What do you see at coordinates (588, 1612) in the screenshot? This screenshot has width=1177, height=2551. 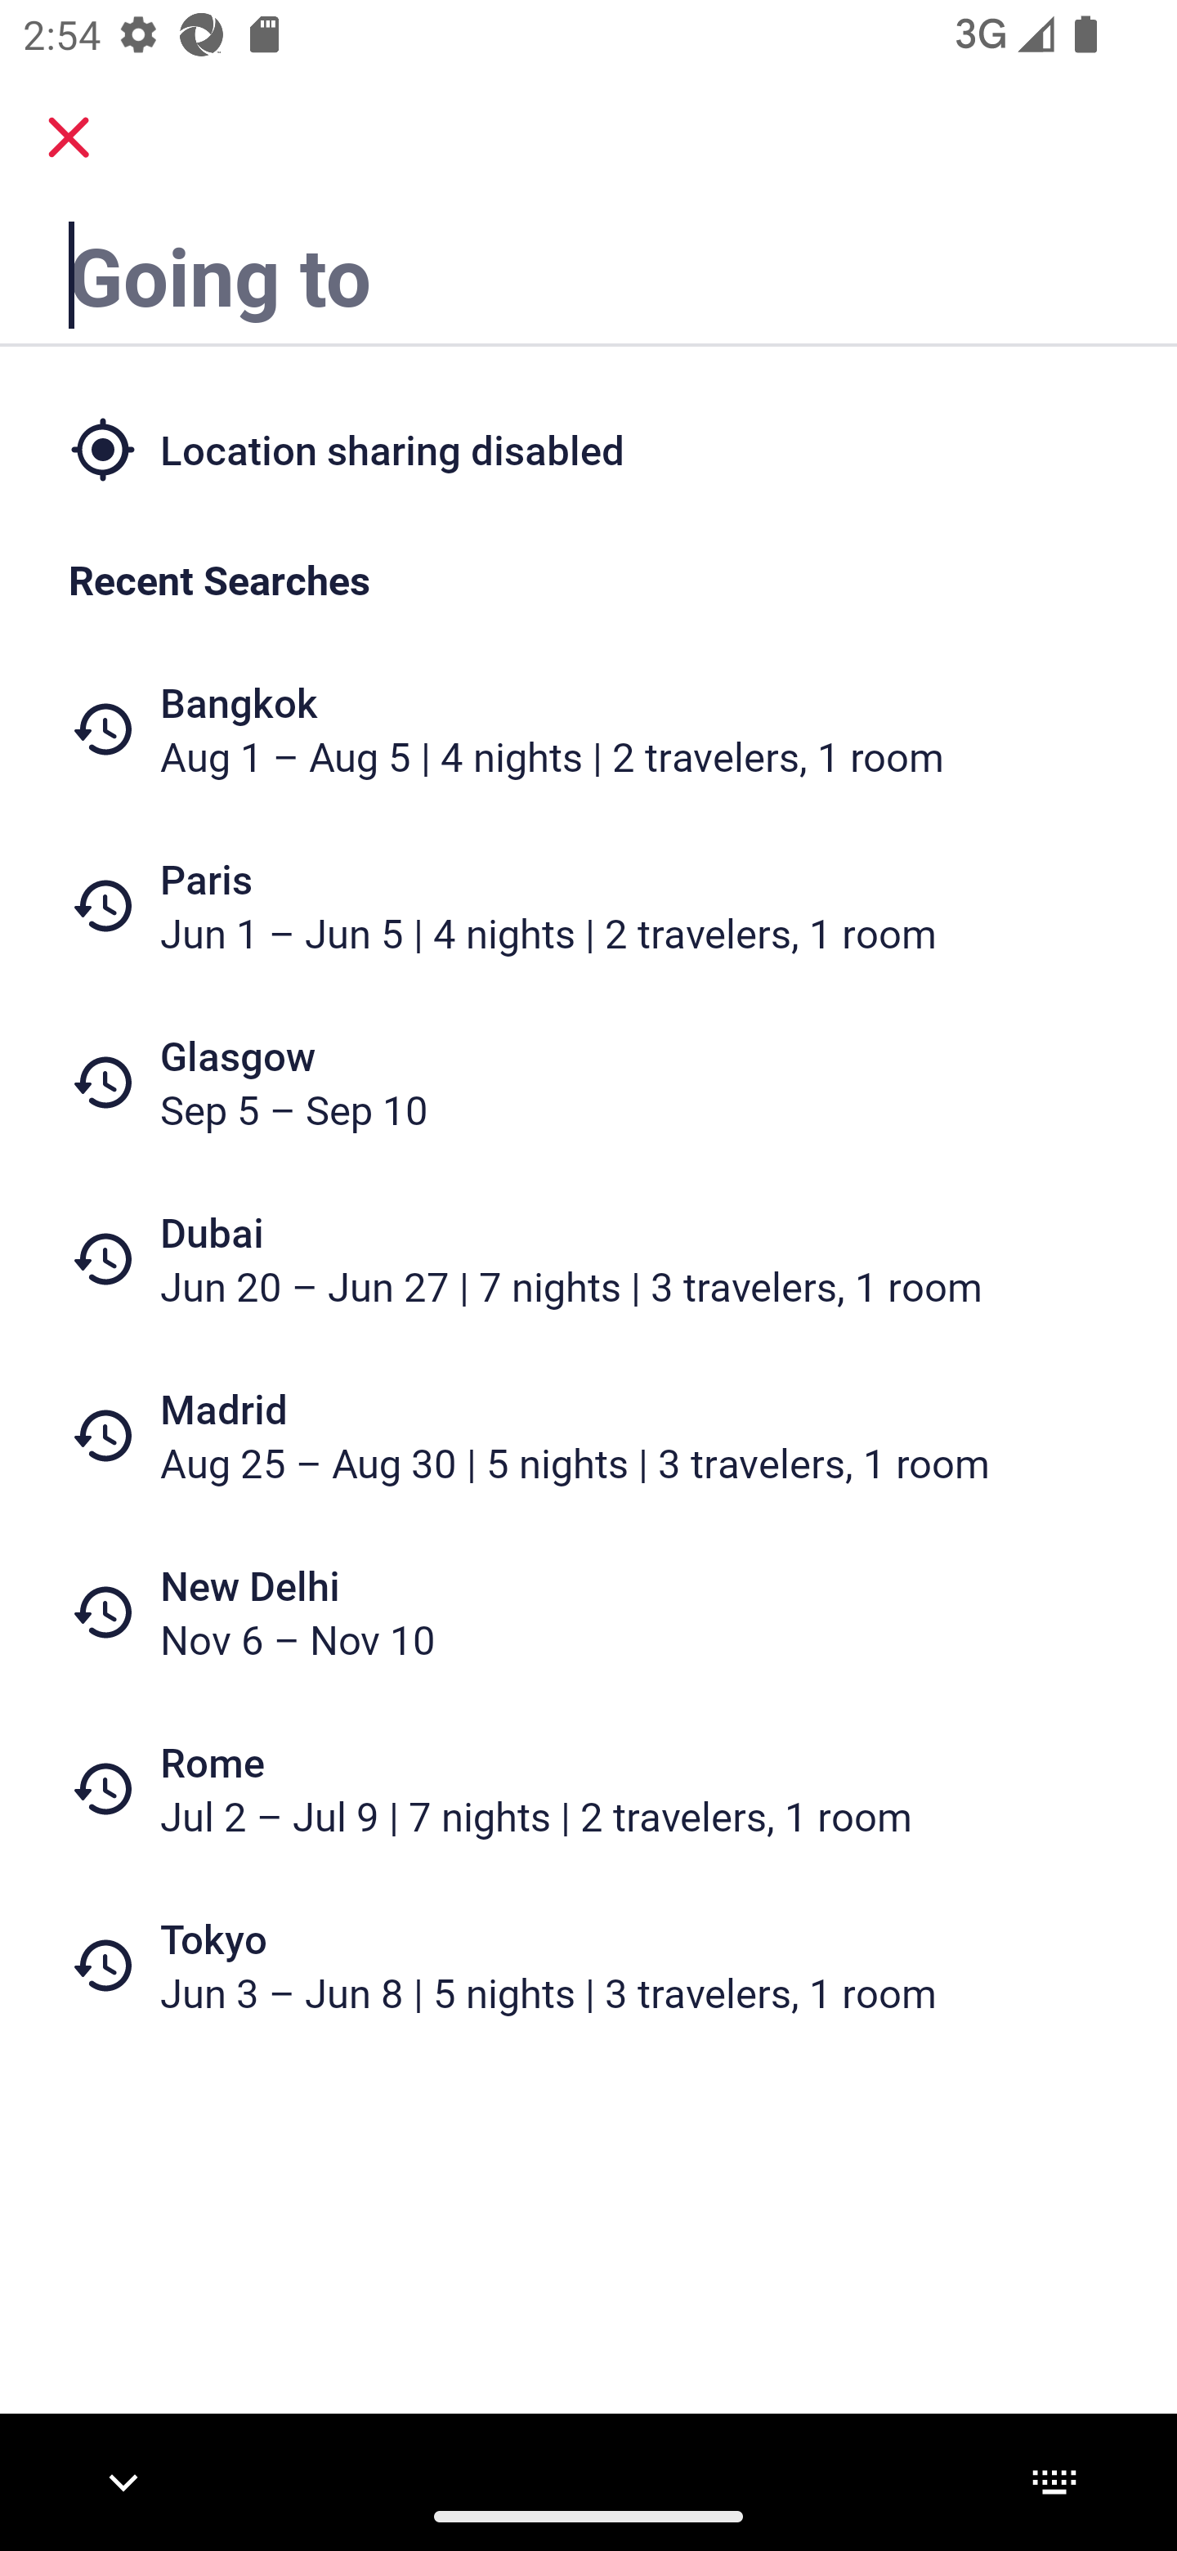 I see `New Delhi Nov 6 – Nov 10` at bounding box center [588, 1612].